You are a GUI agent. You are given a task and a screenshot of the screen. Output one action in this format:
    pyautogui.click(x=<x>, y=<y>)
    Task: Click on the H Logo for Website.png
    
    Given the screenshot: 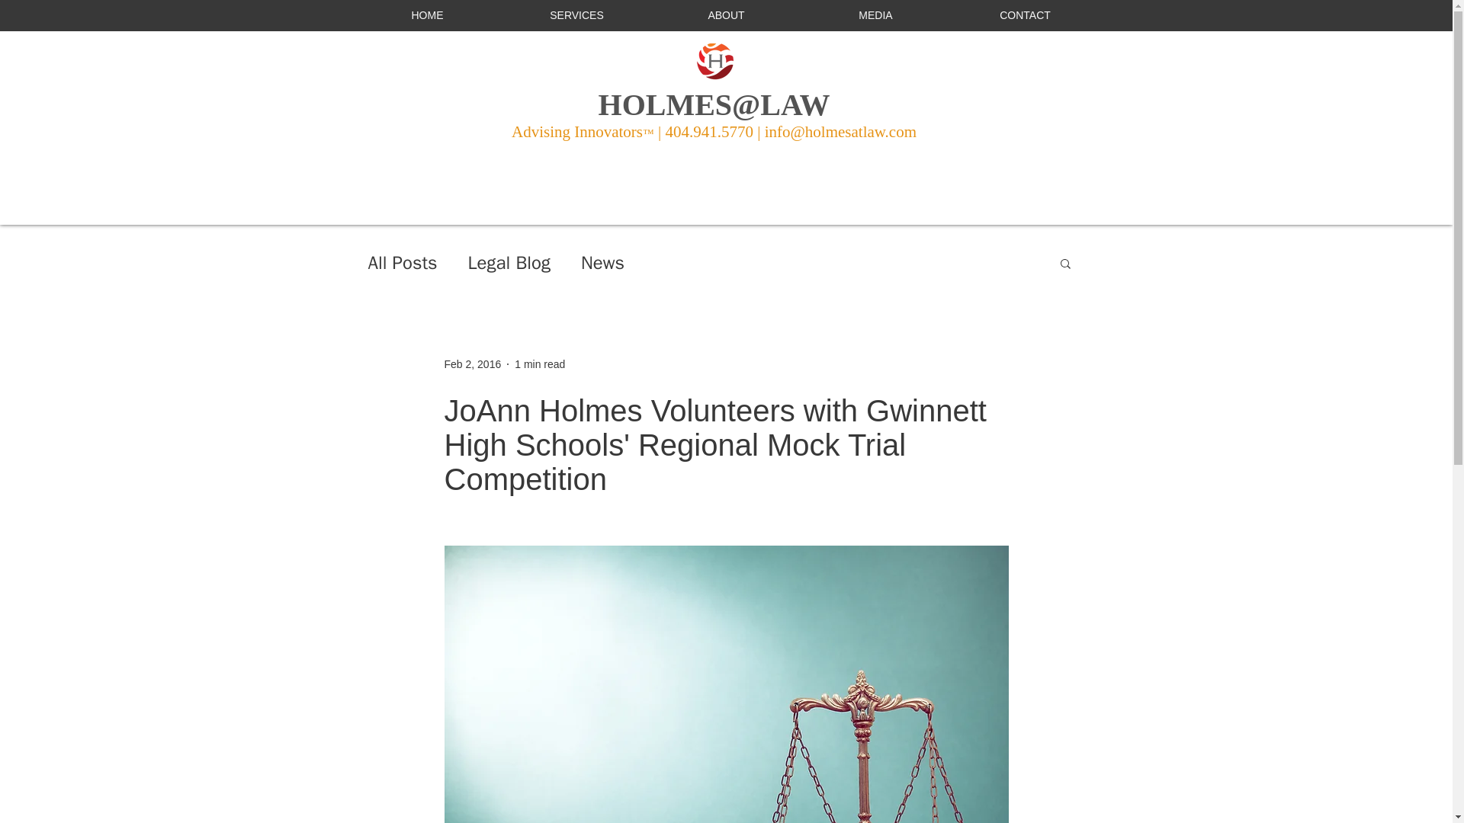 What is the action you would take?
    pyautogui.click(x=715, y=61)
    